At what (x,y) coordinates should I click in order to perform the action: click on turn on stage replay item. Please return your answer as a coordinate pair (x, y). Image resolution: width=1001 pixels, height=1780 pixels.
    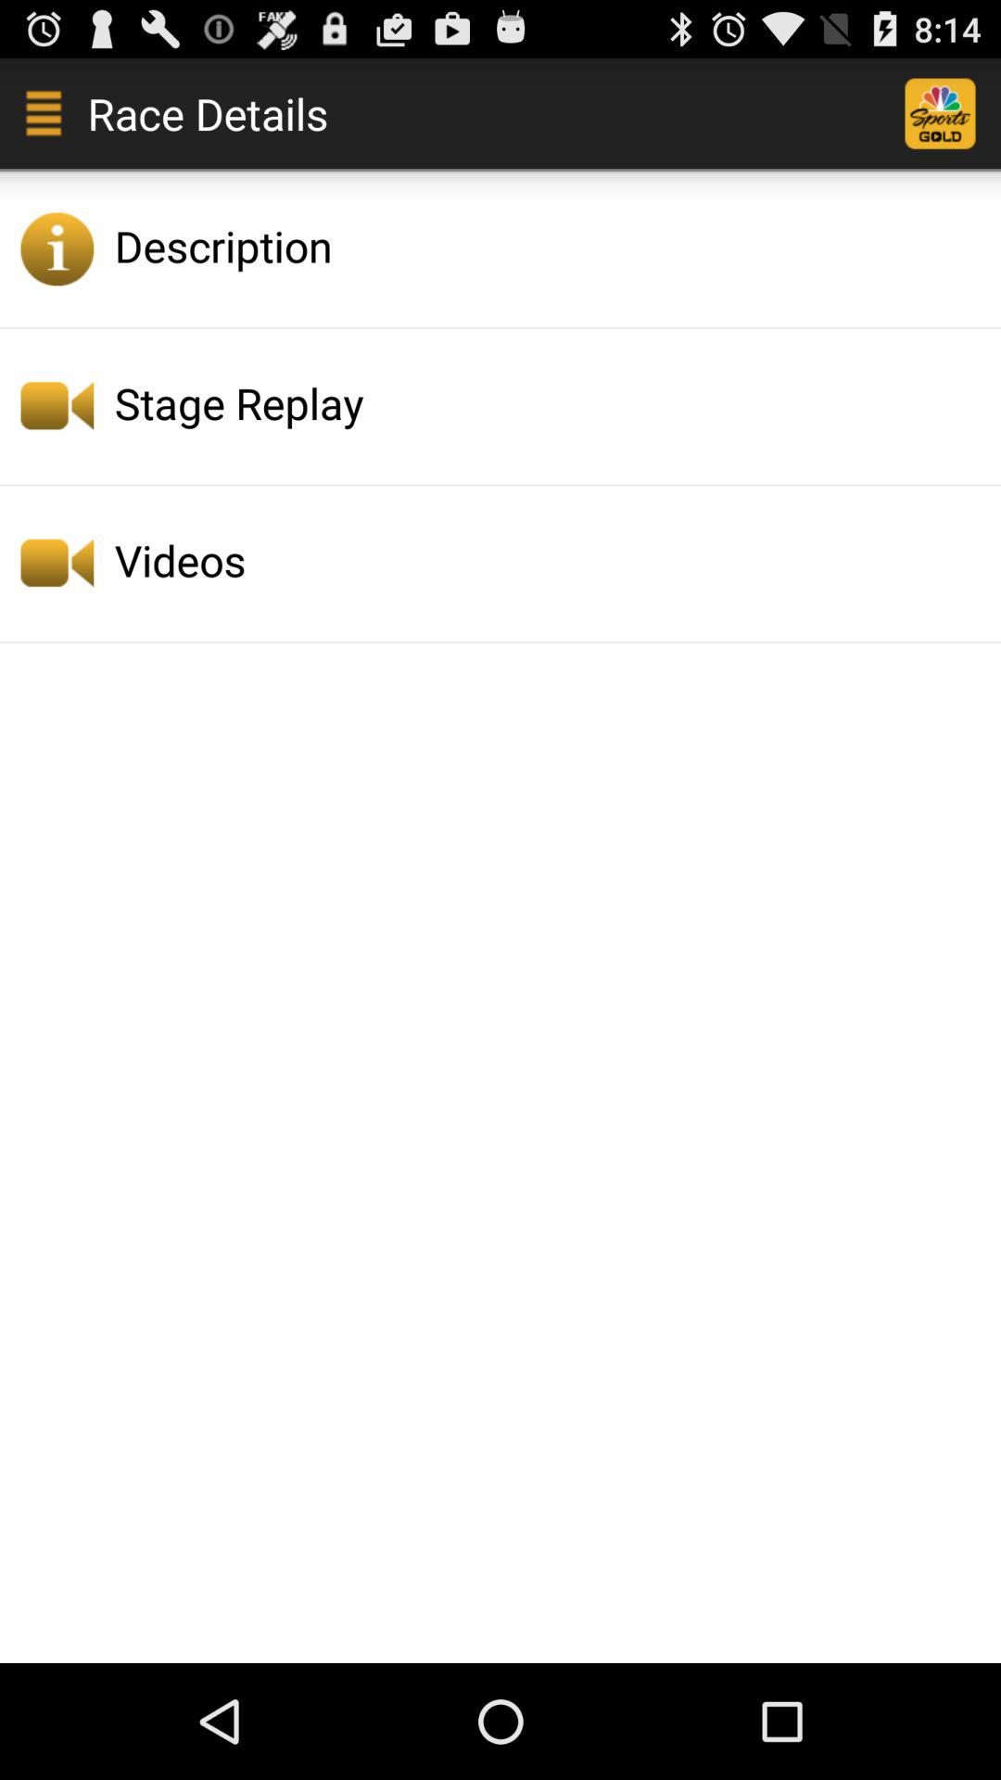
    Looking at the image, I should click on (552, 402).